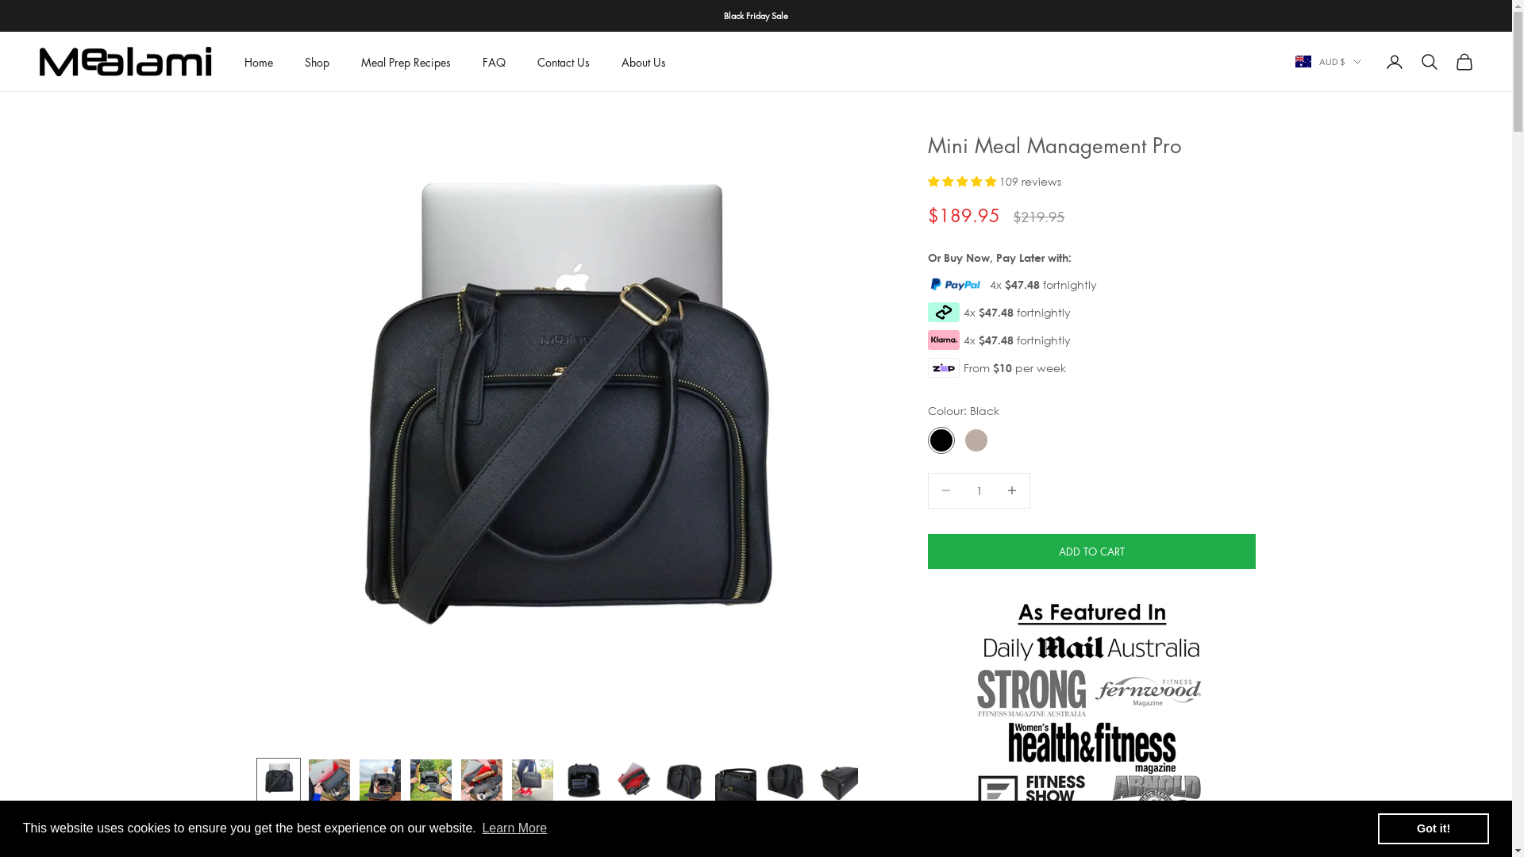  What do you see at coordinates (1013, 490) in the screenshot?
I see `Decrease quantity` at bounding box center [1013, 490].